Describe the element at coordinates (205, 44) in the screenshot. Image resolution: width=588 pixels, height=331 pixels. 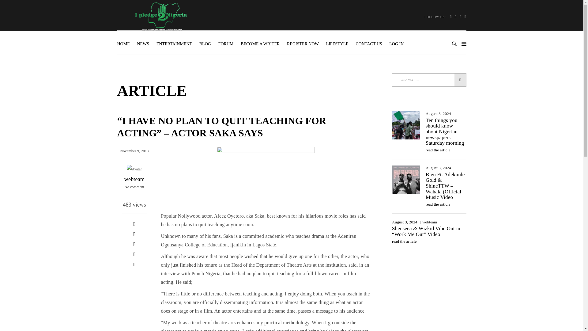
I see `BLOG` at that location.